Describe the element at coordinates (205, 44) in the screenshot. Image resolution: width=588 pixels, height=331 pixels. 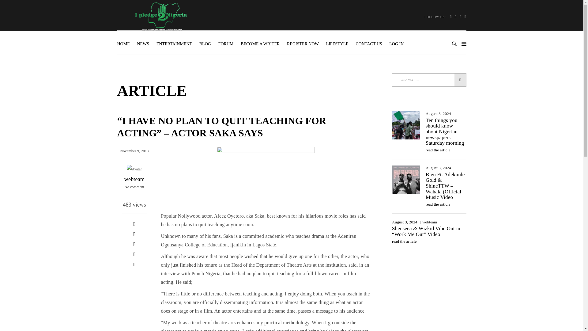
I see `BLOG` at that location.